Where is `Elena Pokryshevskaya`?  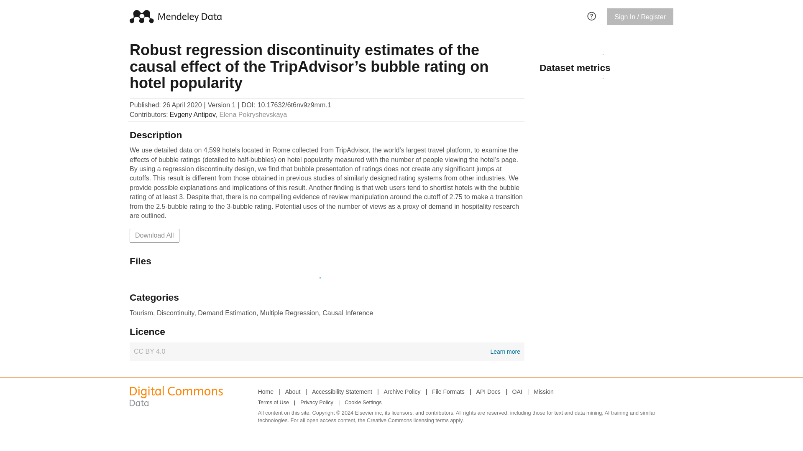 Elena Pokryshevskaya is located at coordinates (293, 392).